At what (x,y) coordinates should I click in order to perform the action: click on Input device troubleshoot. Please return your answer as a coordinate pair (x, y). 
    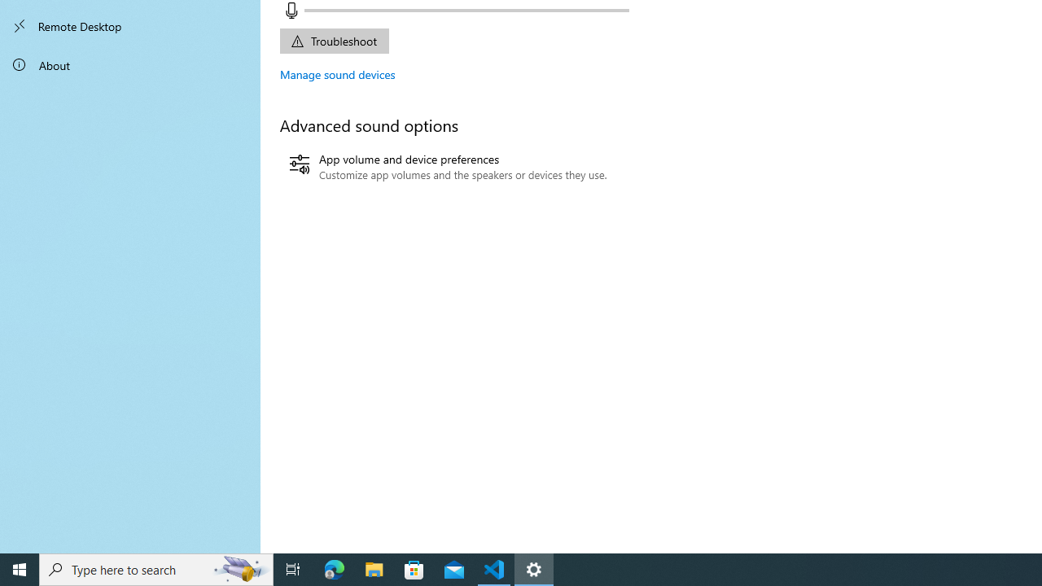
    Looking at the image, I should click on (334, 41).